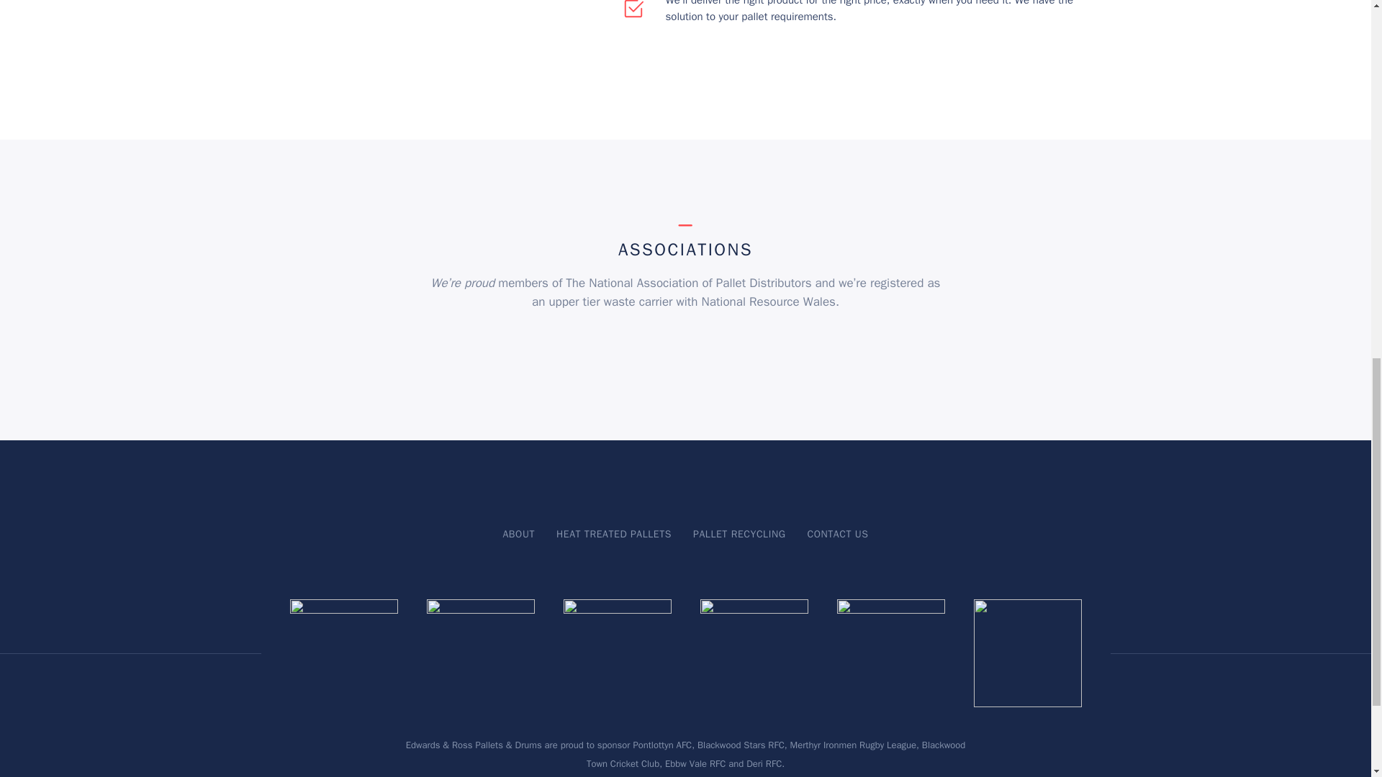 Image resolution: width=1382 pixels, height=777 pixels. What do you see at coordinates (739, 534) in the screenshot?
I see `PALLET RECYCLING` at bounding box center [739, 534].